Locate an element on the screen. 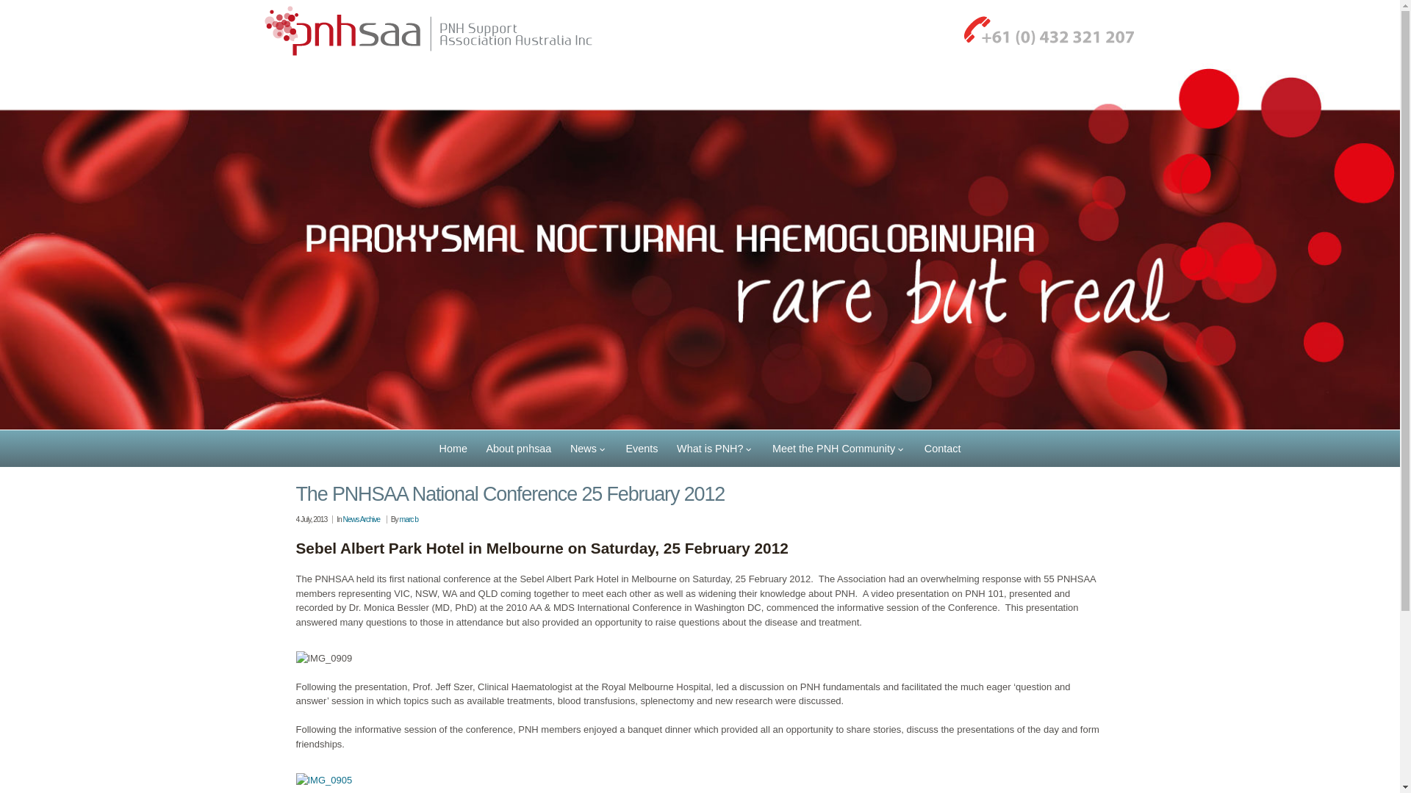  Events is located at coordinates (642, 449).